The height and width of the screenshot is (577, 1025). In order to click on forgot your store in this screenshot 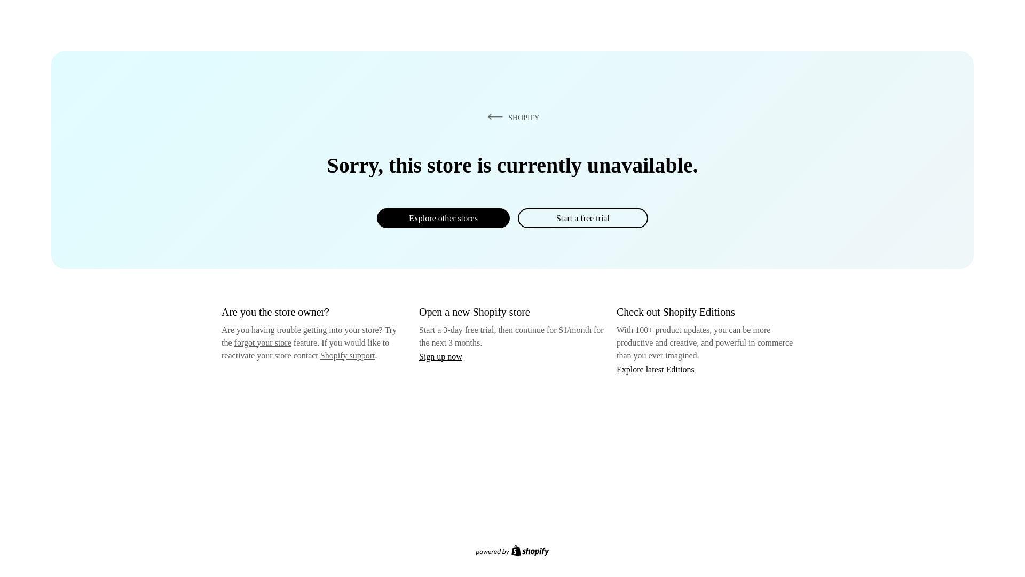, I will do `click(263, 342)`.